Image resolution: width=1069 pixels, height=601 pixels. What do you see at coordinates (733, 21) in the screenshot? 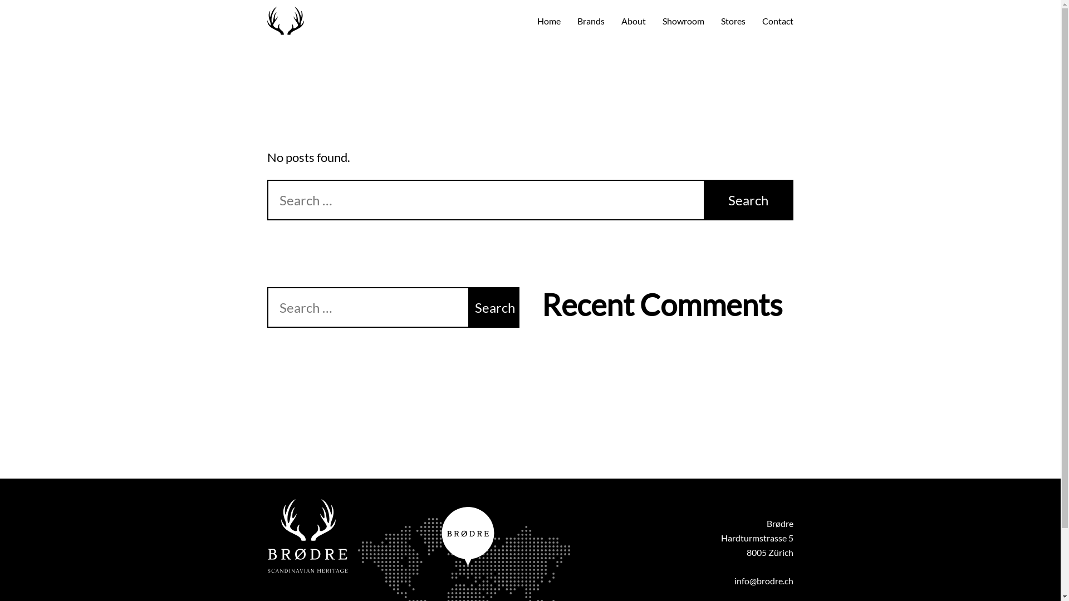
I see `Stores` at bounding box center [733, 21].